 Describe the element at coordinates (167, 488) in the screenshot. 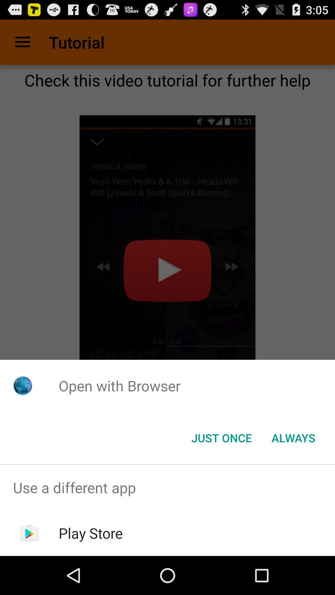

I see `turn on use a different` at that location.